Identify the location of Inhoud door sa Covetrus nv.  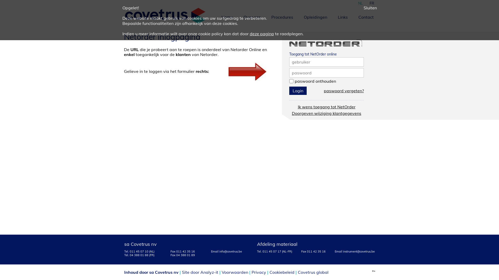
(151, 272).